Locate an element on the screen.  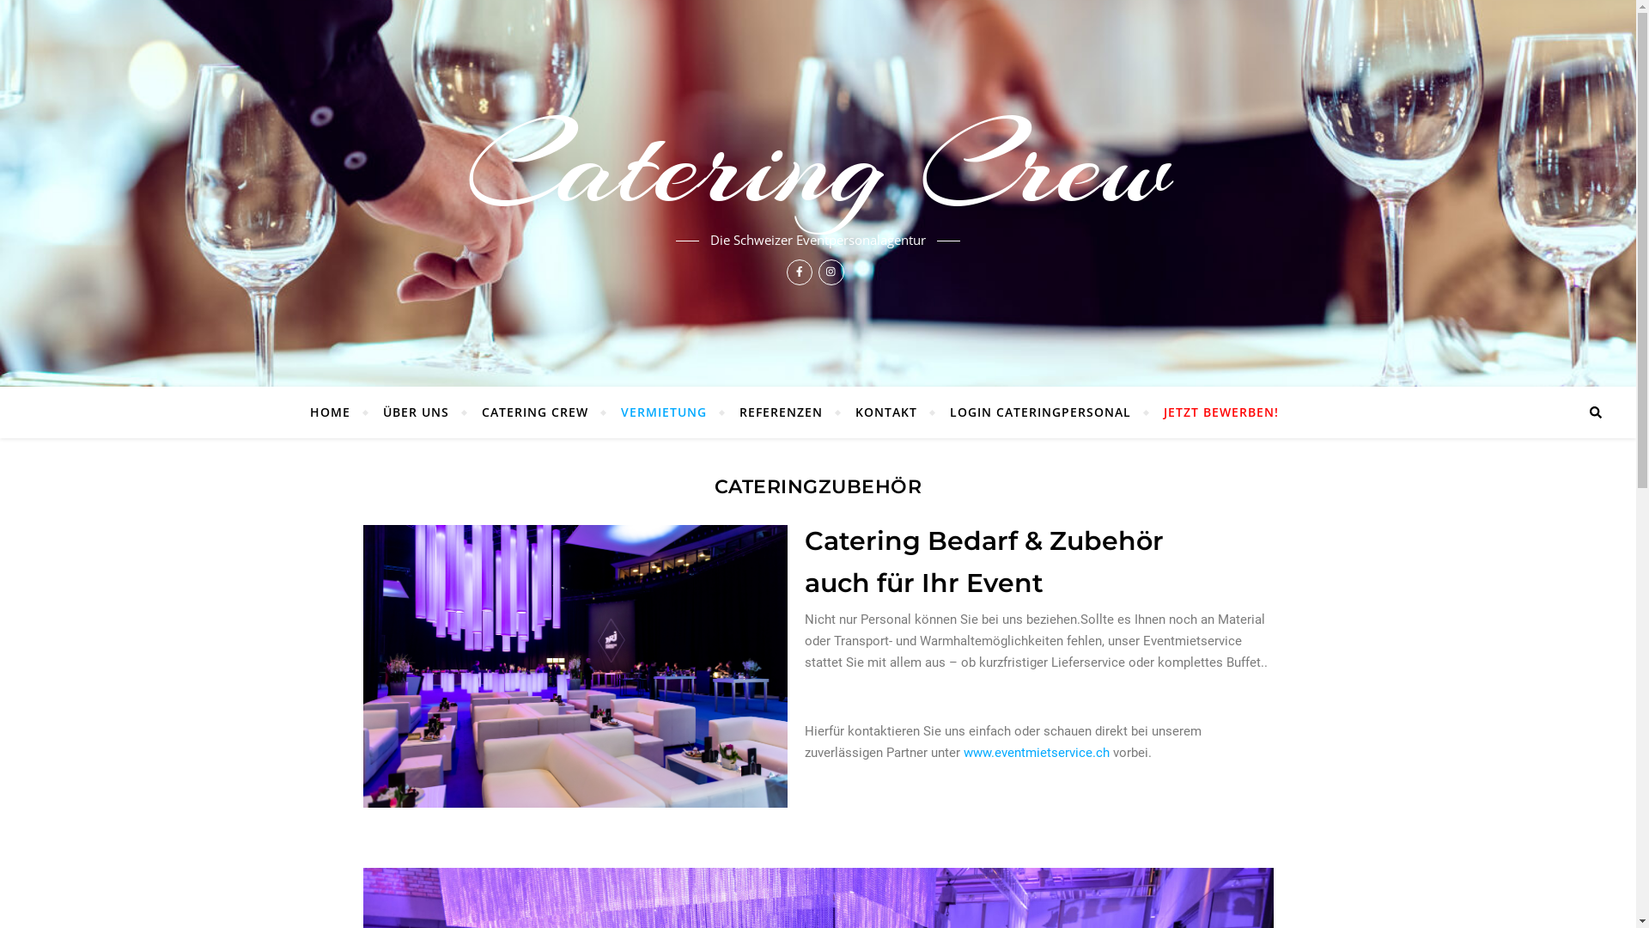
JETZT BEWERBEN! is located at coordinates (1214, 412).